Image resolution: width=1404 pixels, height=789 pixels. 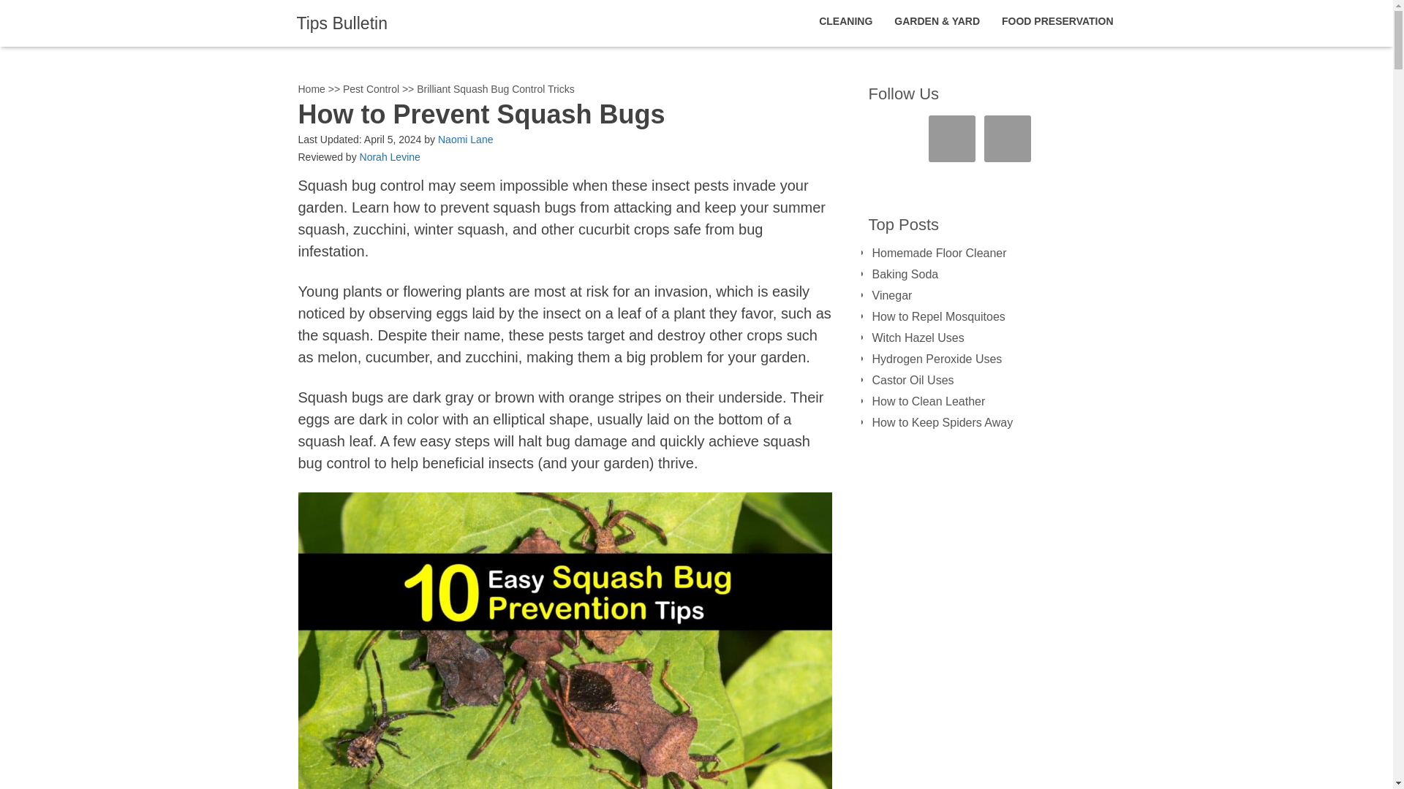 I want to click on Castor Oil Uses, so click(x=913, y=380).